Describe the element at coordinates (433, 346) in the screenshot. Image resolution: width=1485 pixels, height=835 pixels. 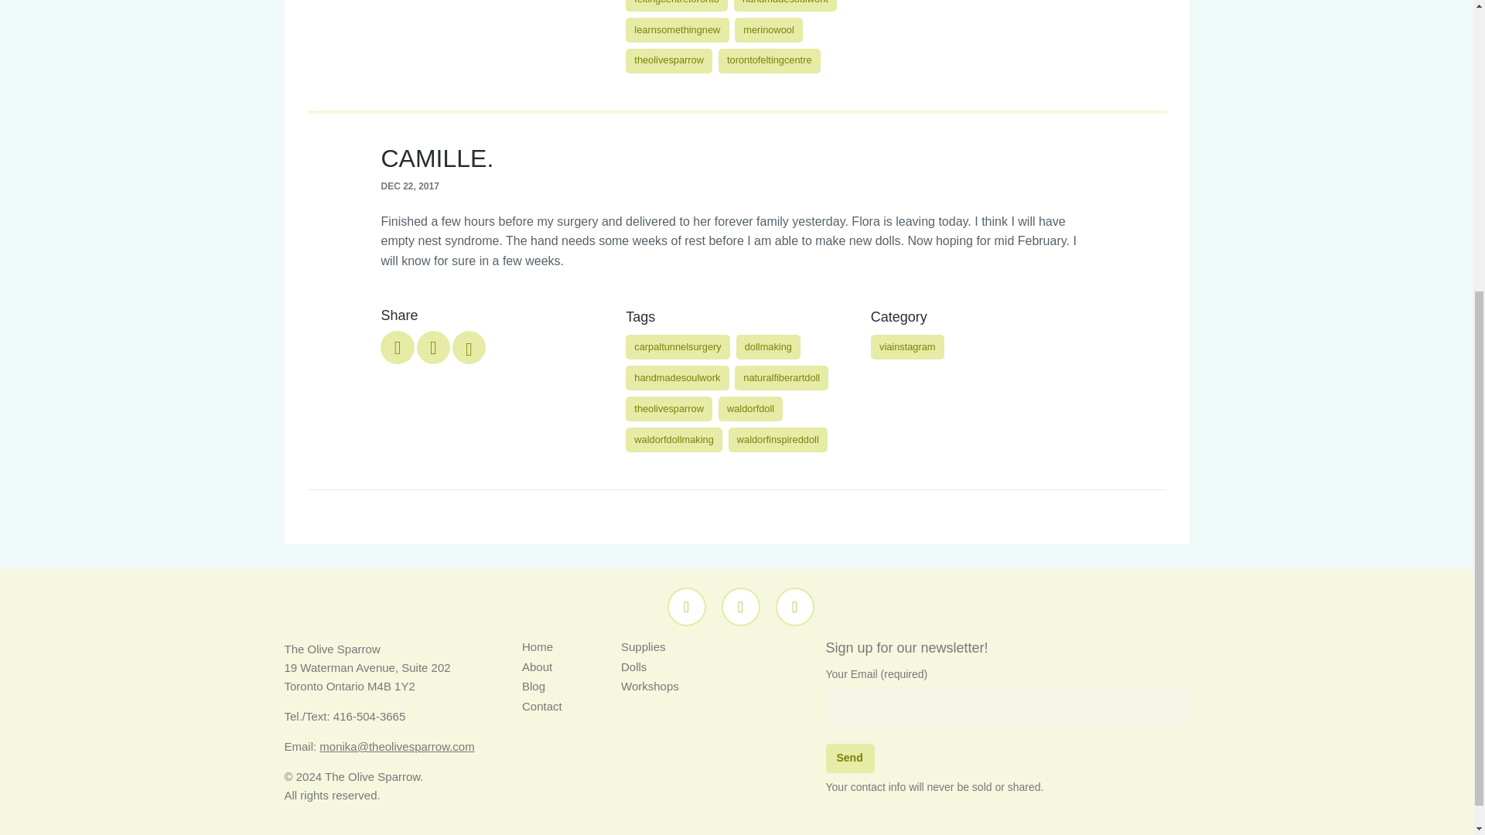
I see `Camille.` at that location.